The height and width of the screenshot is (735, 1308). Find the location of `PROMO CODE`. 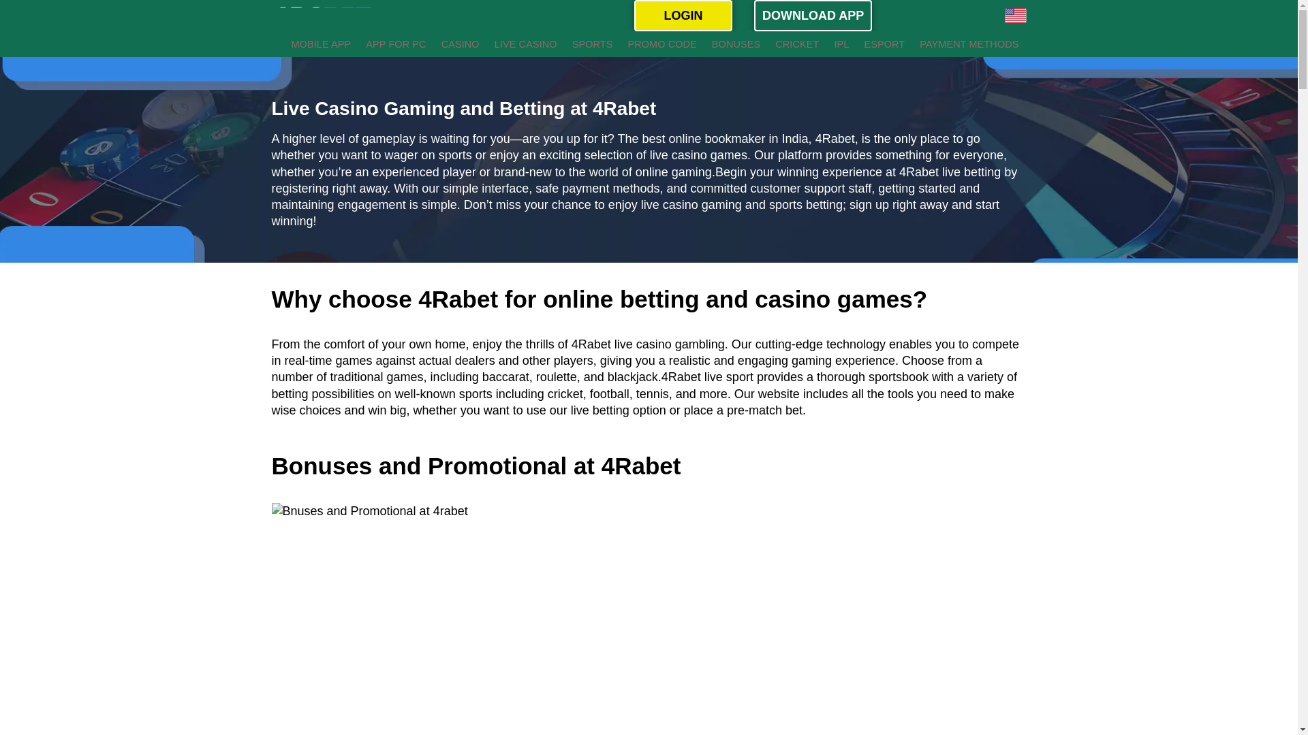

PROMO CODE is located at coordinates (661, 44).